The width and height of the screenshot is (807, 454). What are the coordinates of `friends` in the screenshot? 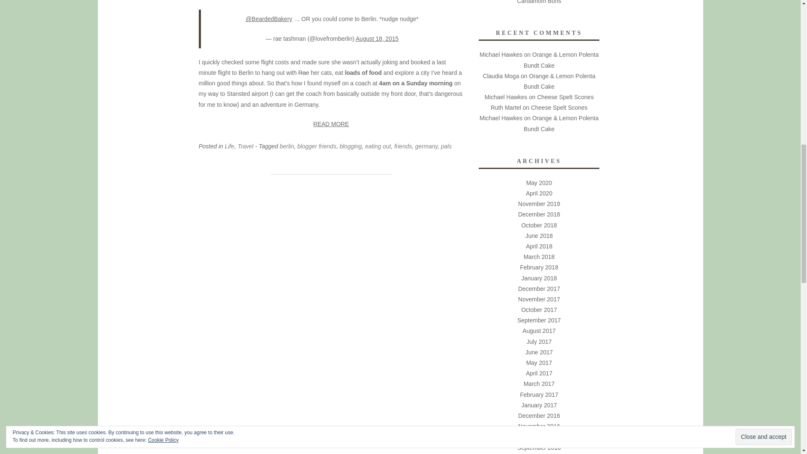 It's located at (403, 146).